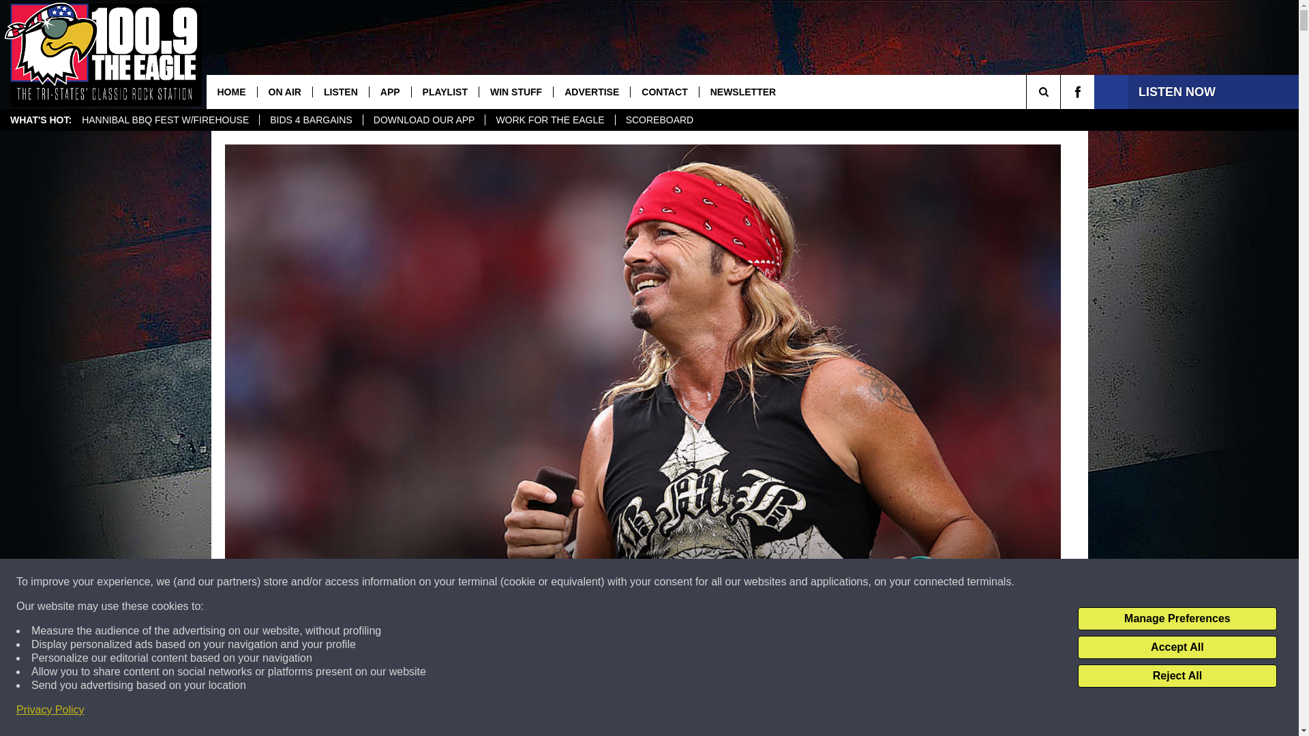  Describe the element at coordinates (390, 91) in the screenshot. I see `APP` at that location.